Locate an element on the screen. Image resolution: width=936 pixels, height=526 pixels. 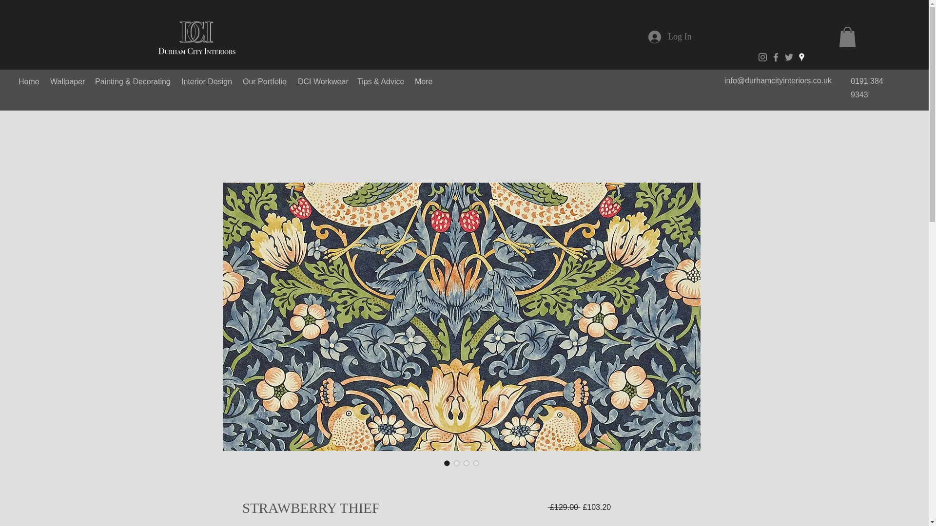
Home is located at coordinates (29, 82).